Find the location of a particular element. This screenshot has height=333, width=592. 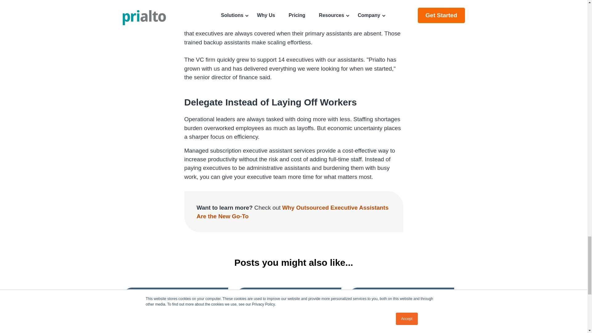

11 Proven Benefits of Hiring a Virtual Assistant is located at coordinates (174, 303).